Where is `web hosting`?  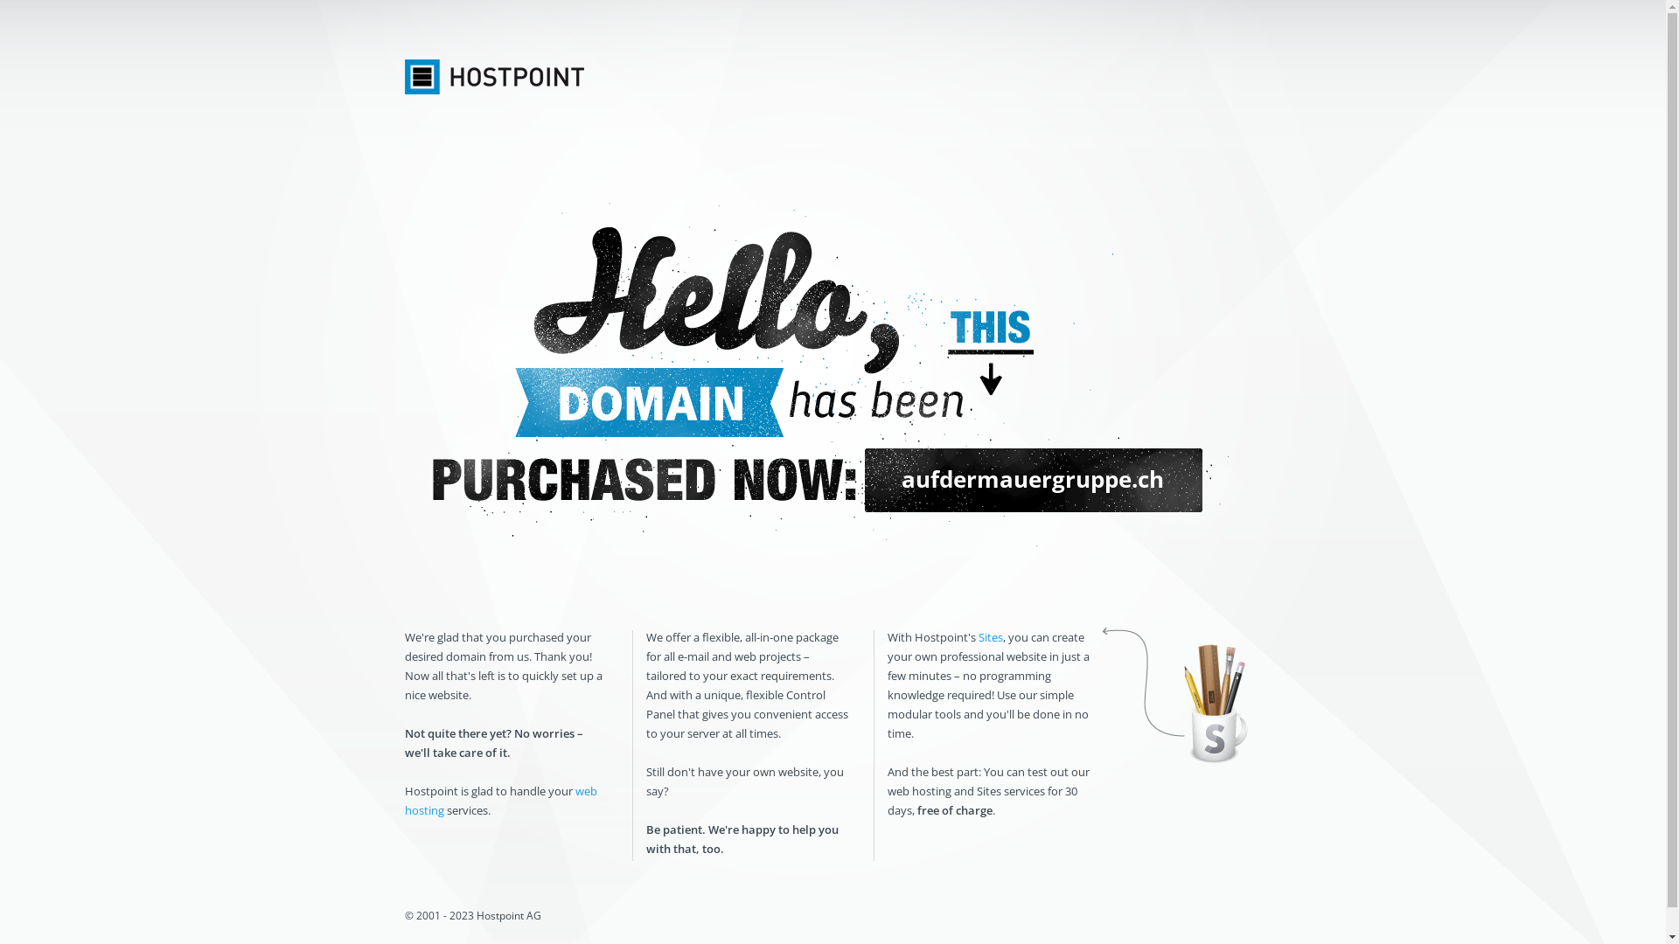
web hosting is located at coordinates (500, 801).